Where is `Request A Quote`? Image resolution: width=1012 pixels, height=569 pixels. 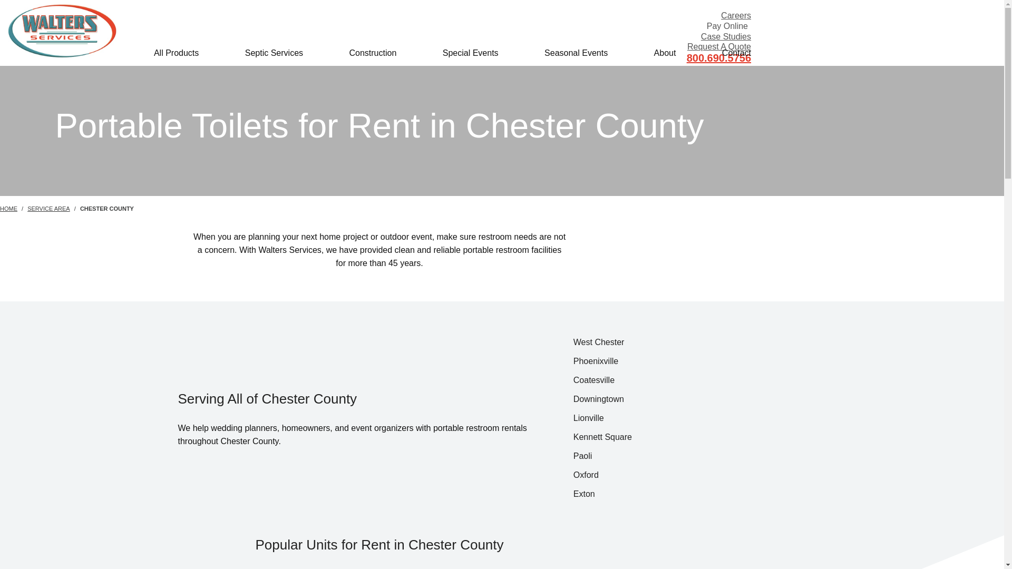 Request A Quote is located at coordinates (719, 46).